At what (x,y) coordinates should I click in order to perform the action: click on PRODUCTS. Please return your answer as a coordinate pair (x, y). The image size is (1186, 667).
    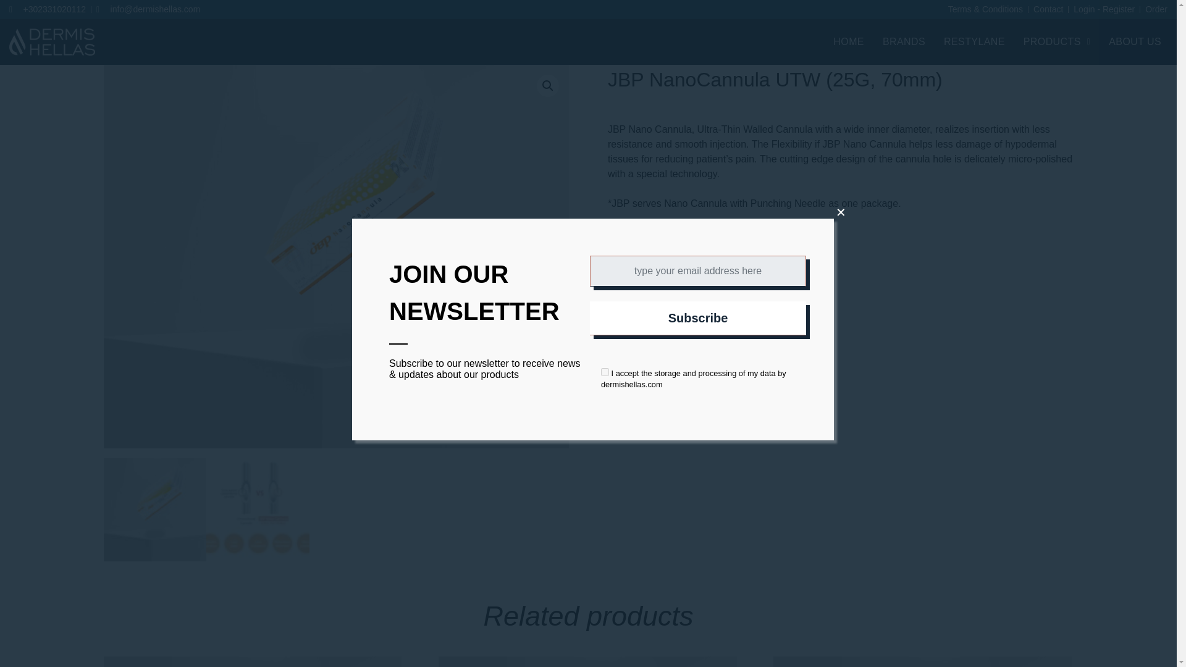
    Looking at the image, I should click on (1057, 42).